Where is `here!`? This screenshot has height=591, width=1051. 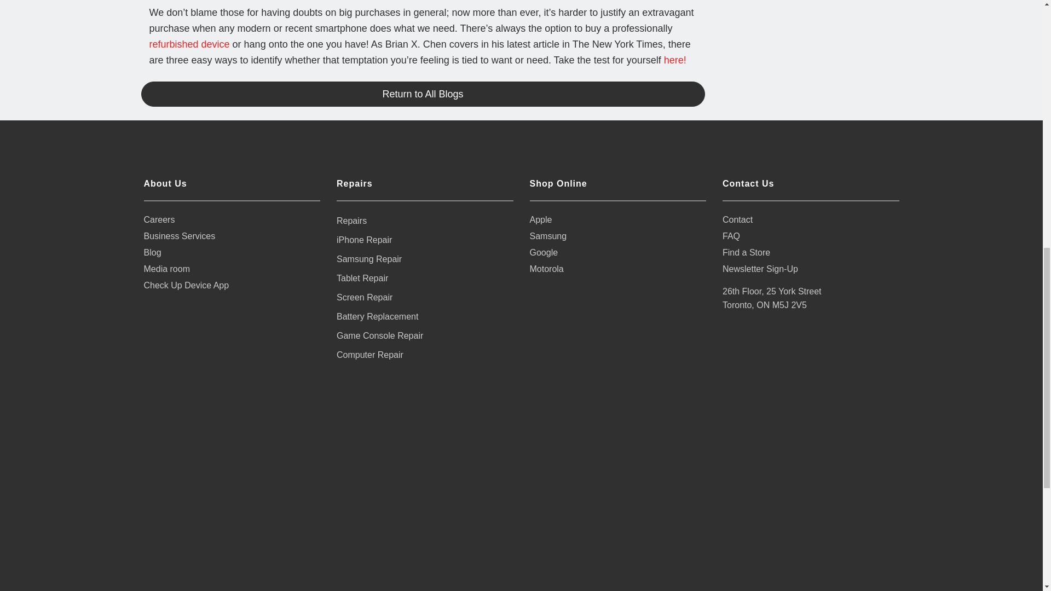
here! is located at coordinates (675, 60).